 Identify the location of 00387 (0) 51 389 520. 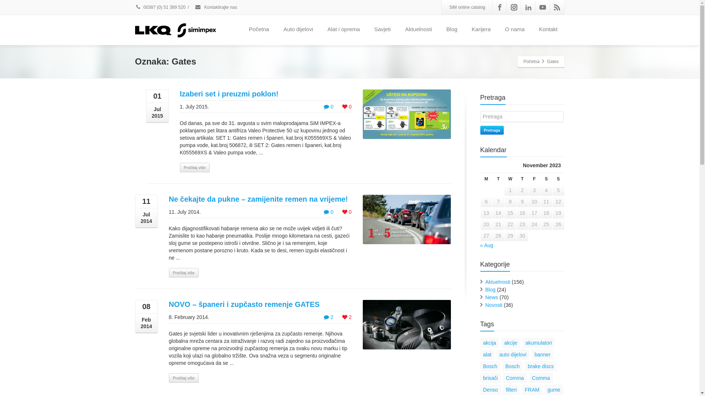
(160, 7).